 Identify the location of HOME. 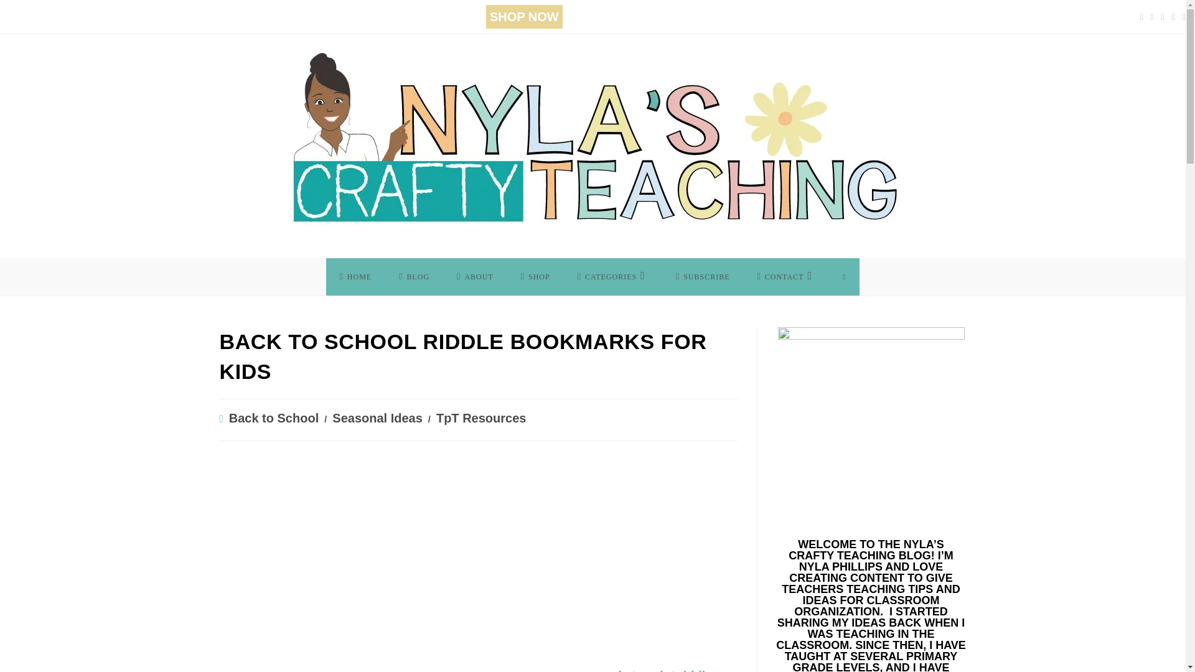
(356, 276).